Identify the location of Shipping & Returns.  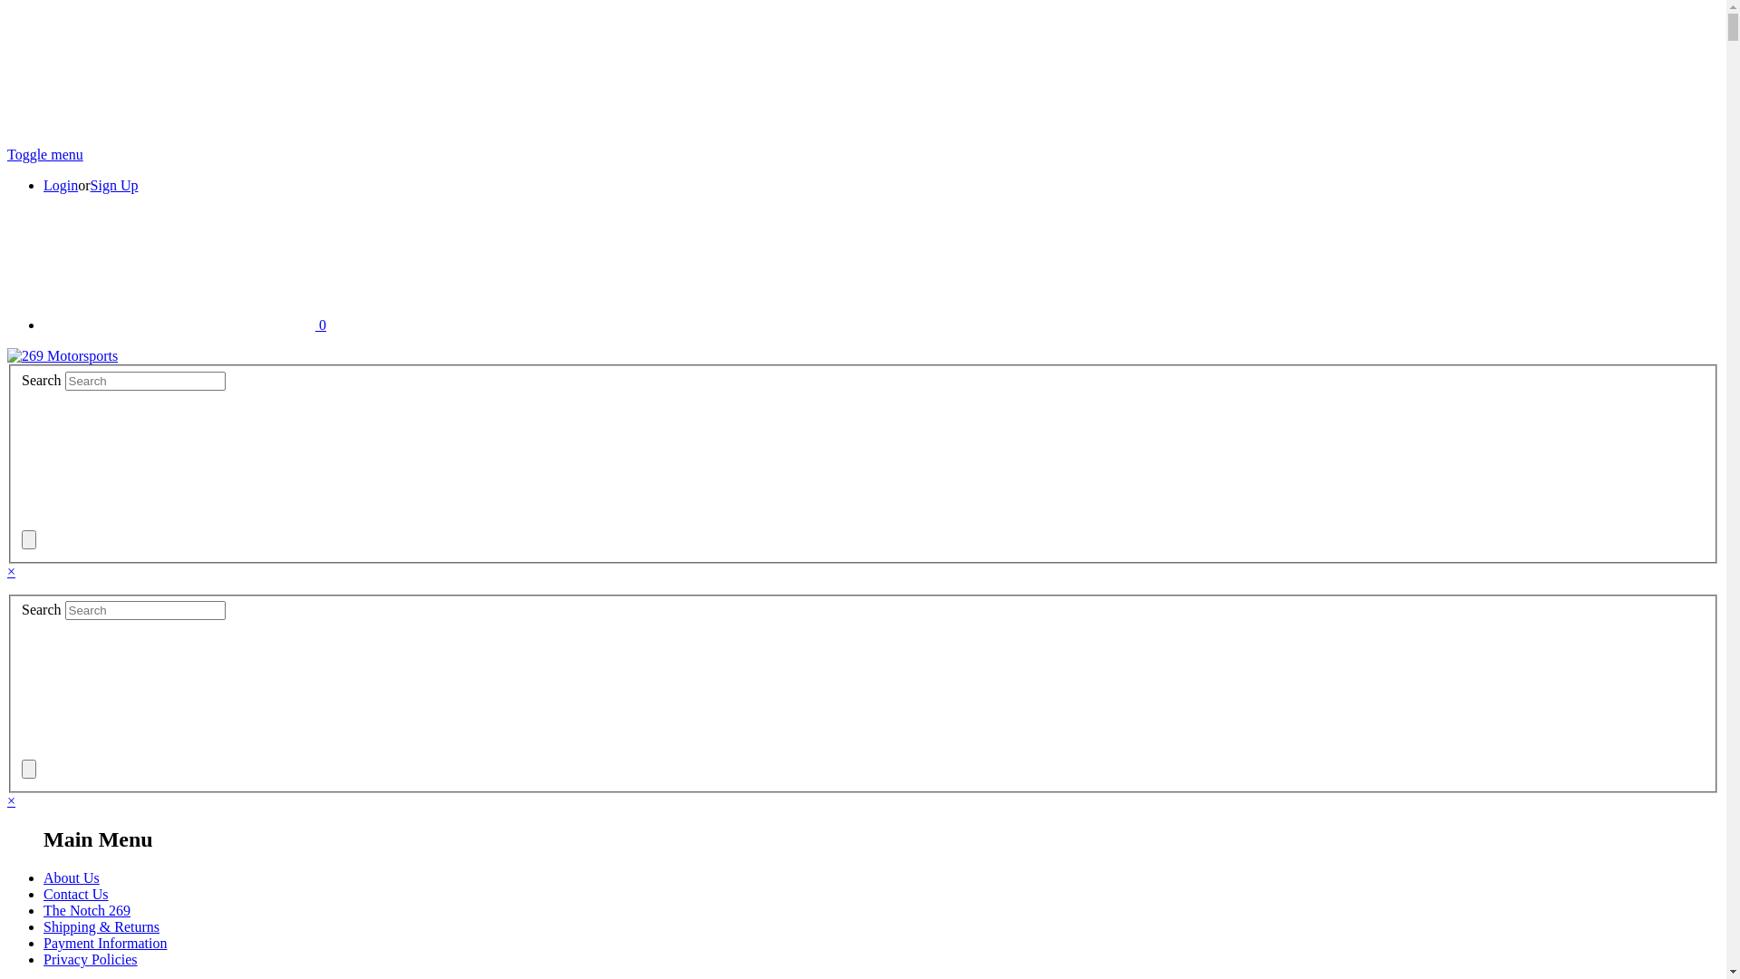
(101, 926).